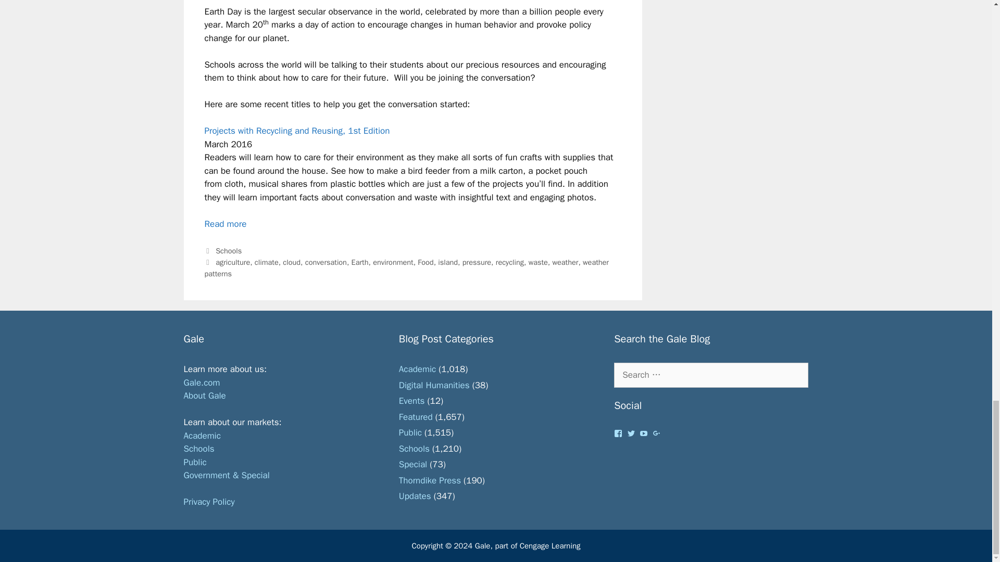  I want to click on Search for:, so click(710, 375).